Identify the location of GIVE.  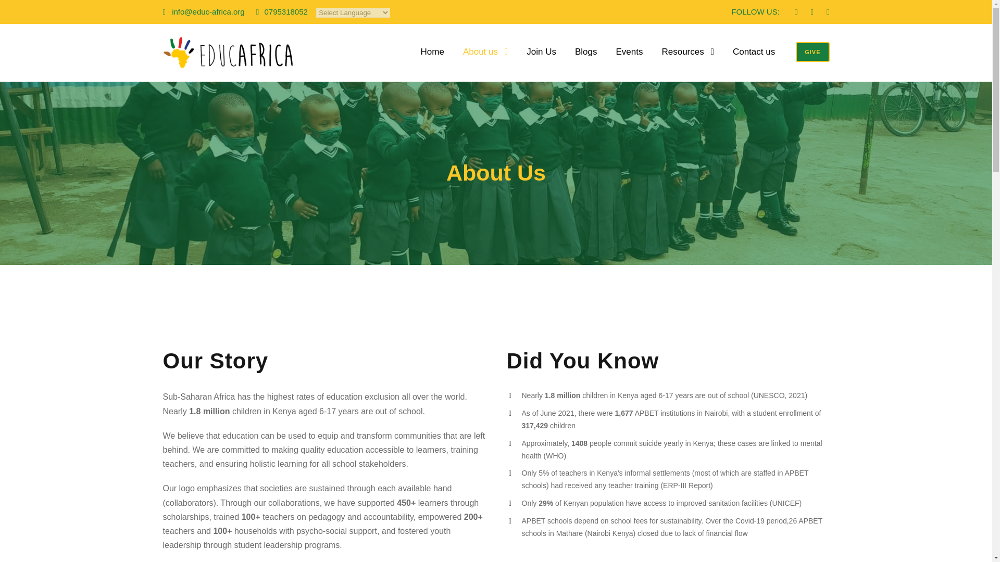
(813, 51).